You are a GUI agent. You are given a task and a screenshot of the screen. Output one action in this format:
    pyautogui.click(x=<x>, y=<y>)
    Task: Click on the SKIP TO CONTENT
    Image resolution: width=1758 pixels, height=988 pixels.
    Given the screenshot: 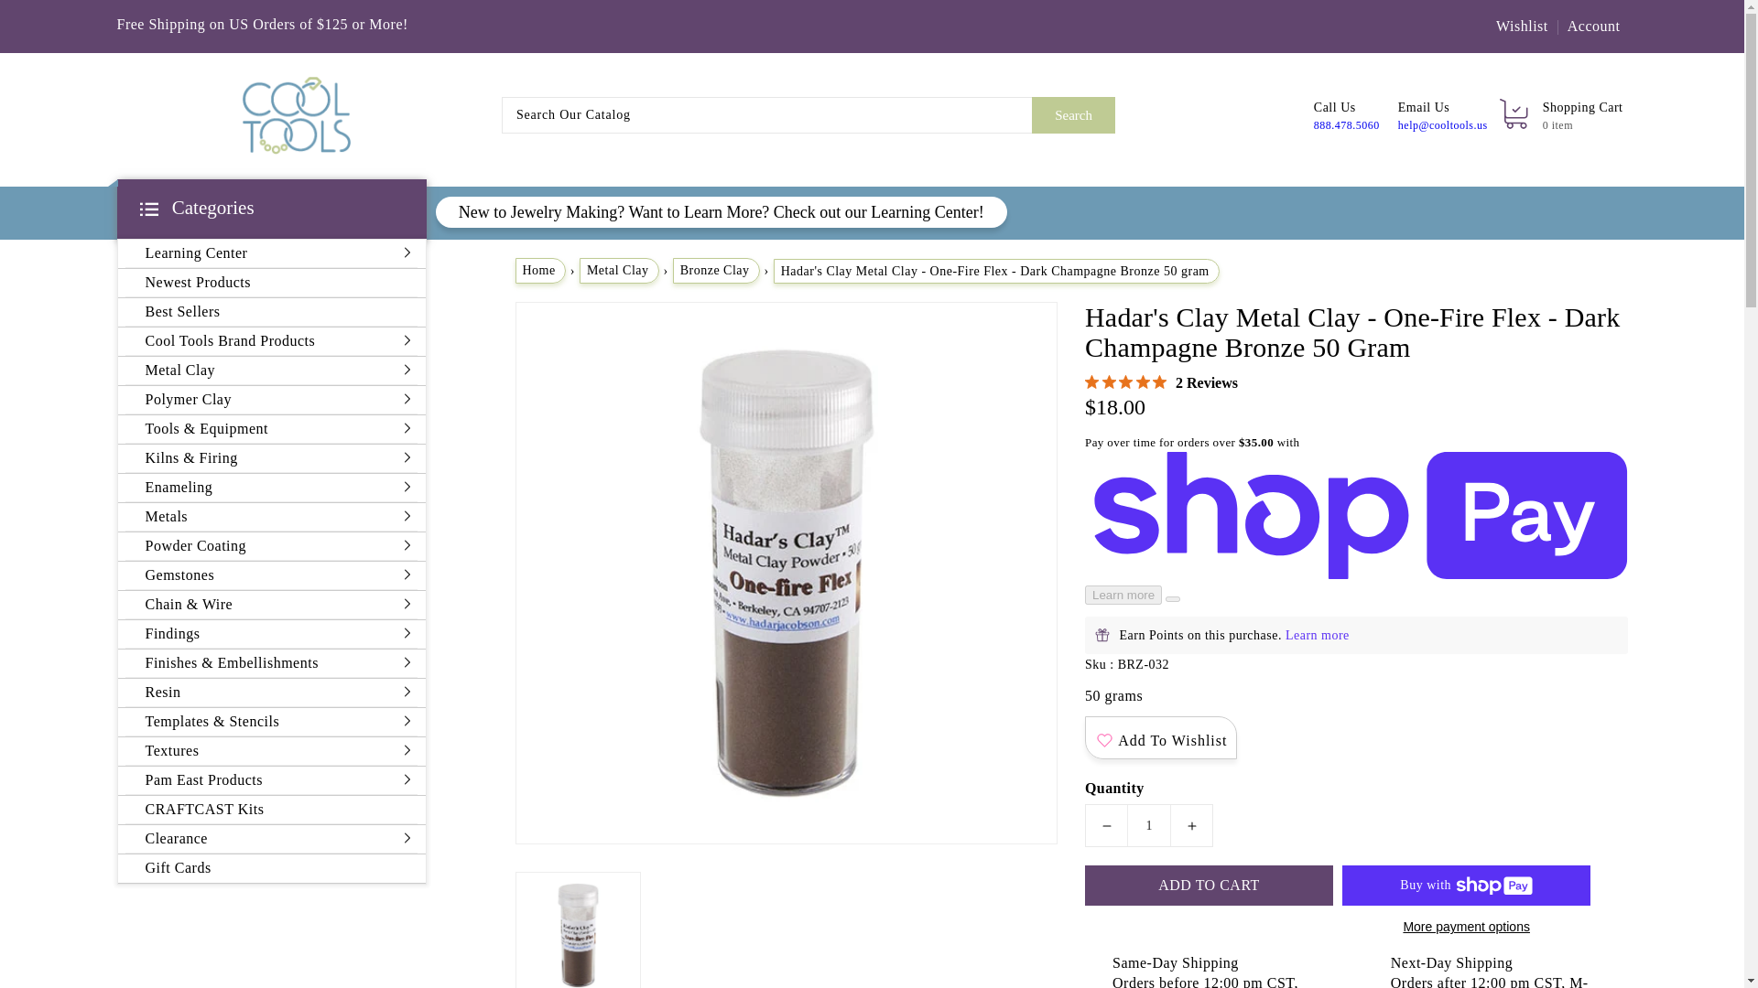 What is the action you would take?
    pyautogui.click(x=17, y=9)
    